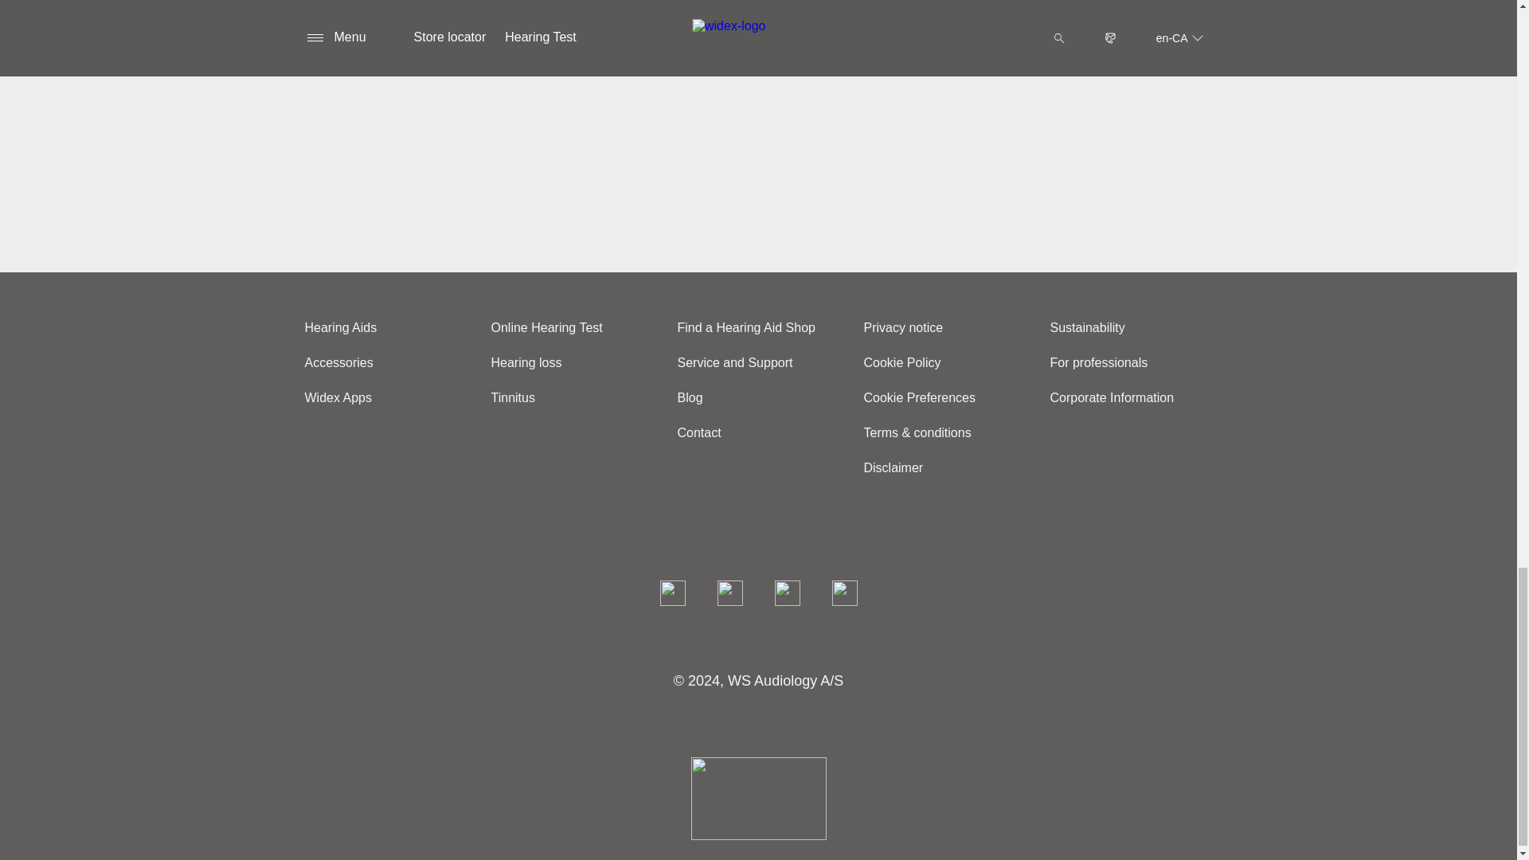 This screenshot has width=1529, height=860. What do you see at coordinates (1093, 327) in the screenshot?
I see `Sustainability` at bounding box center [1093, 327].